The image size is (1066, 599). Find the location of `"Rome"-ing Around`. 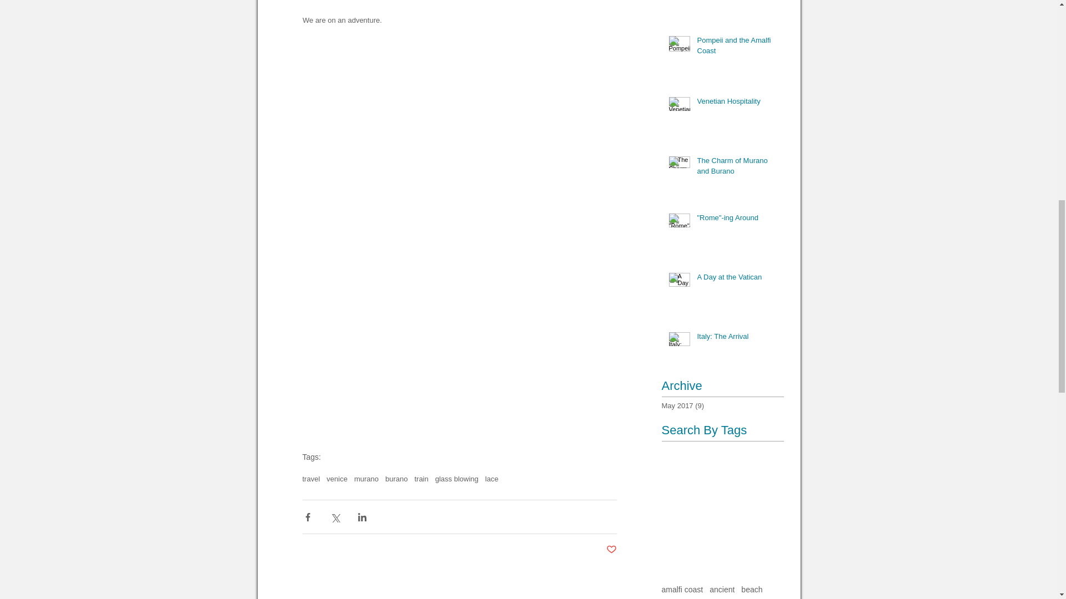

"Rome"-ing Around is located at coordinates (737, 220).